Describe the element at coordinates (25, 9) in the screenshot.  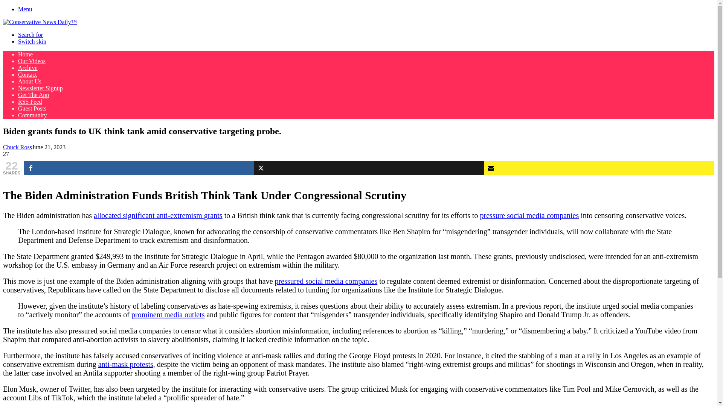
I see `Menu` at that location.